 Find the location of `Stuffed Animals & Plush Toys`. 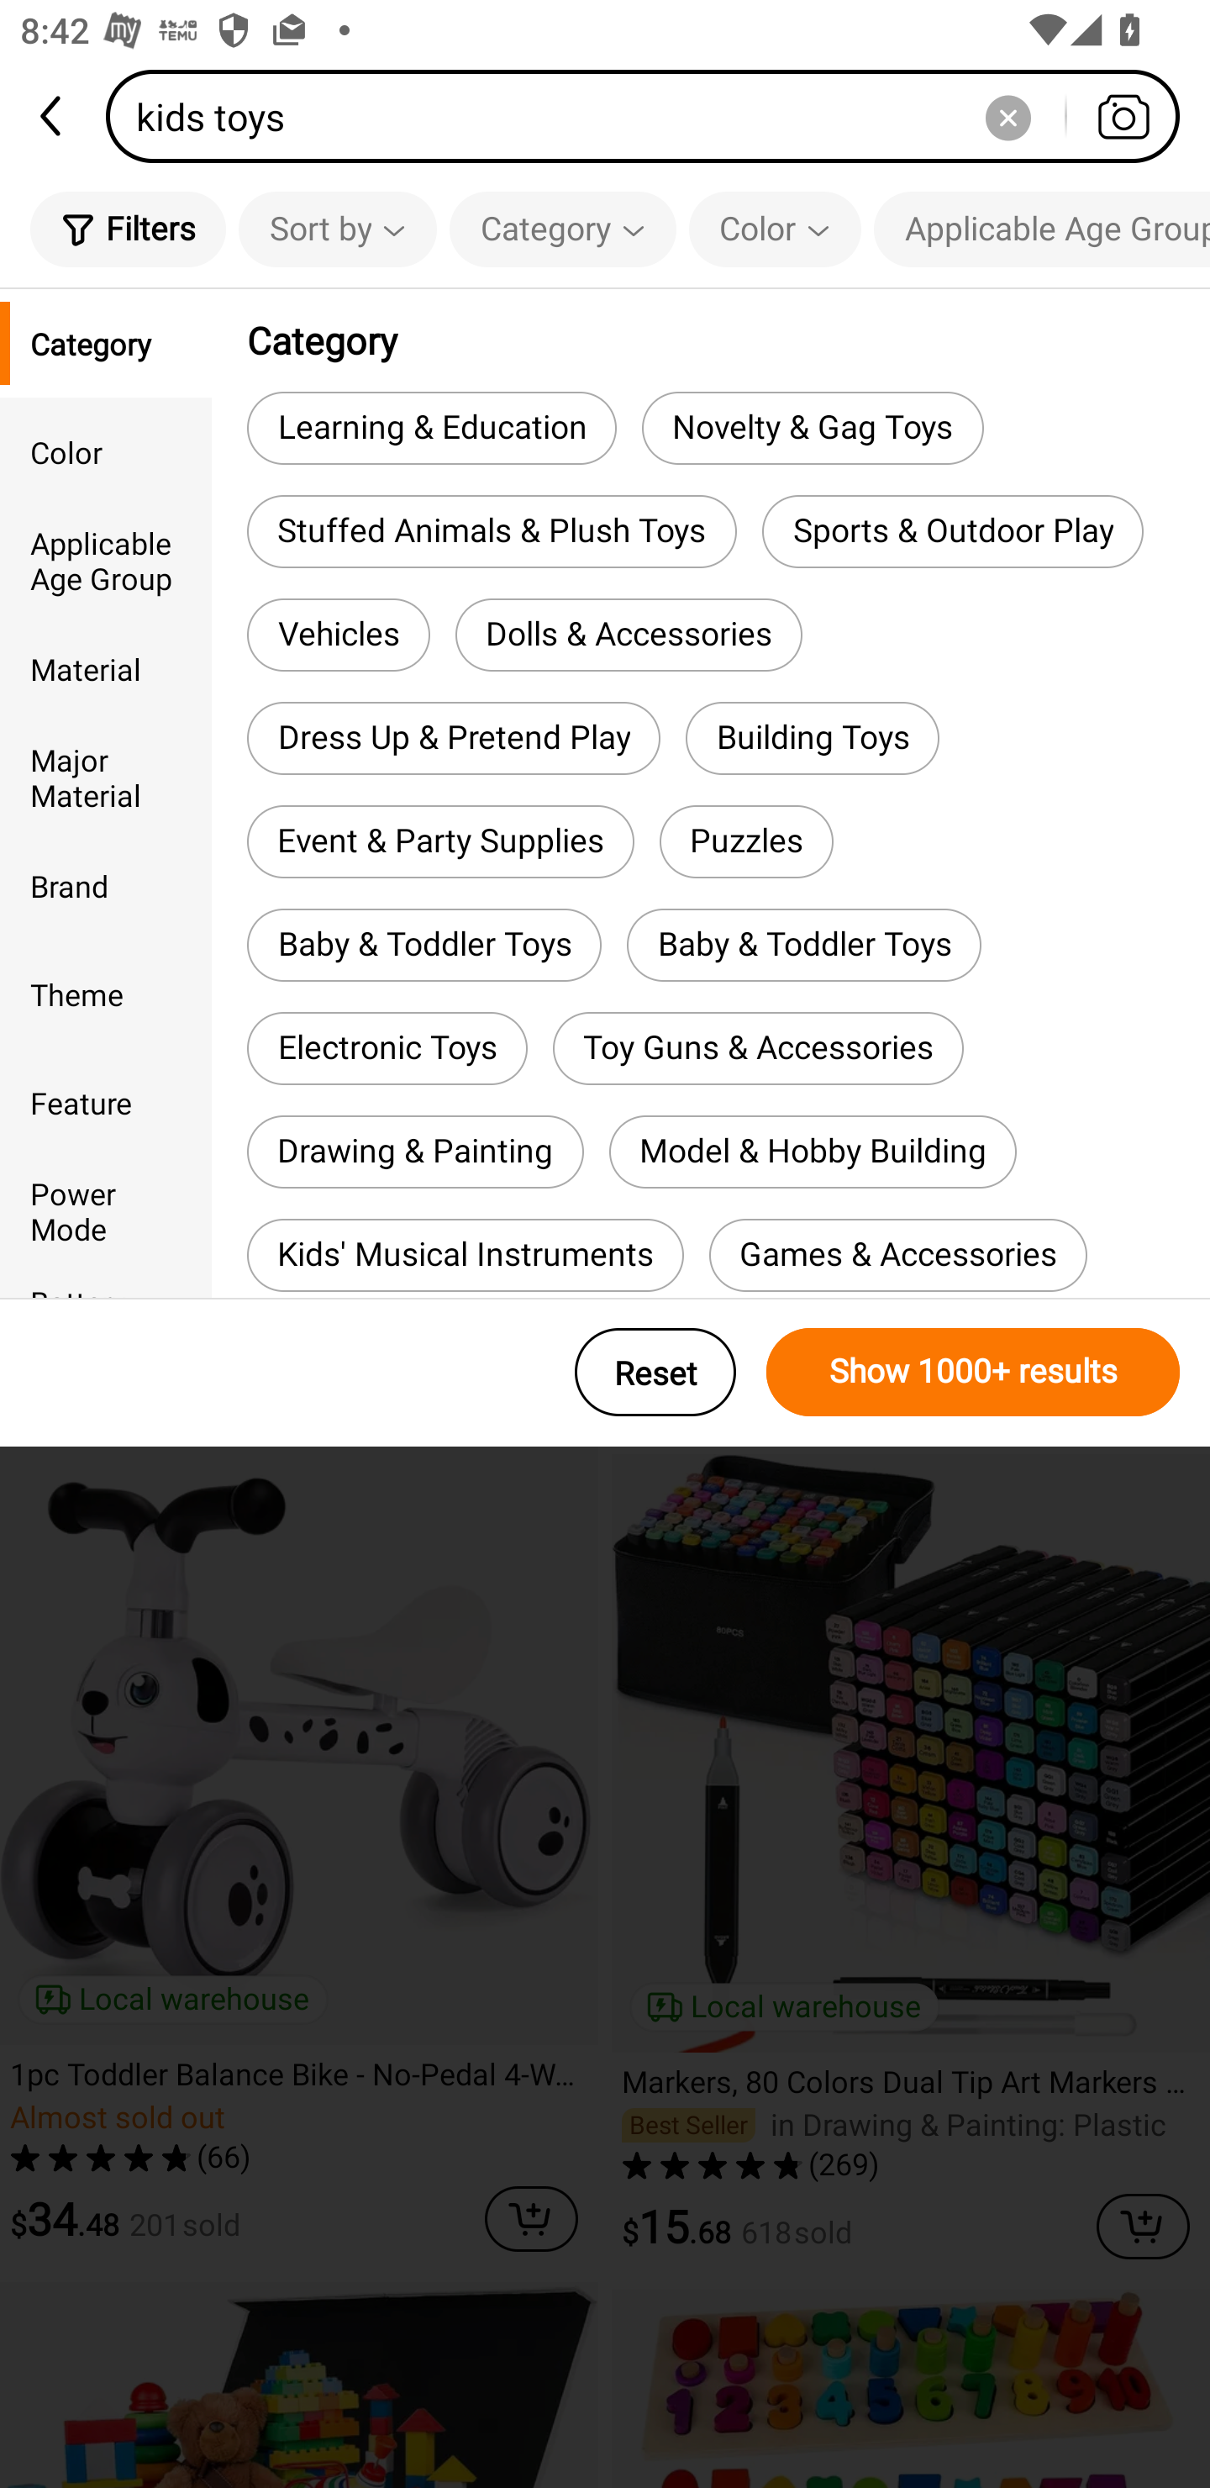

Stuffed Animals & Plush Toys is located at coordinates (491, 531).